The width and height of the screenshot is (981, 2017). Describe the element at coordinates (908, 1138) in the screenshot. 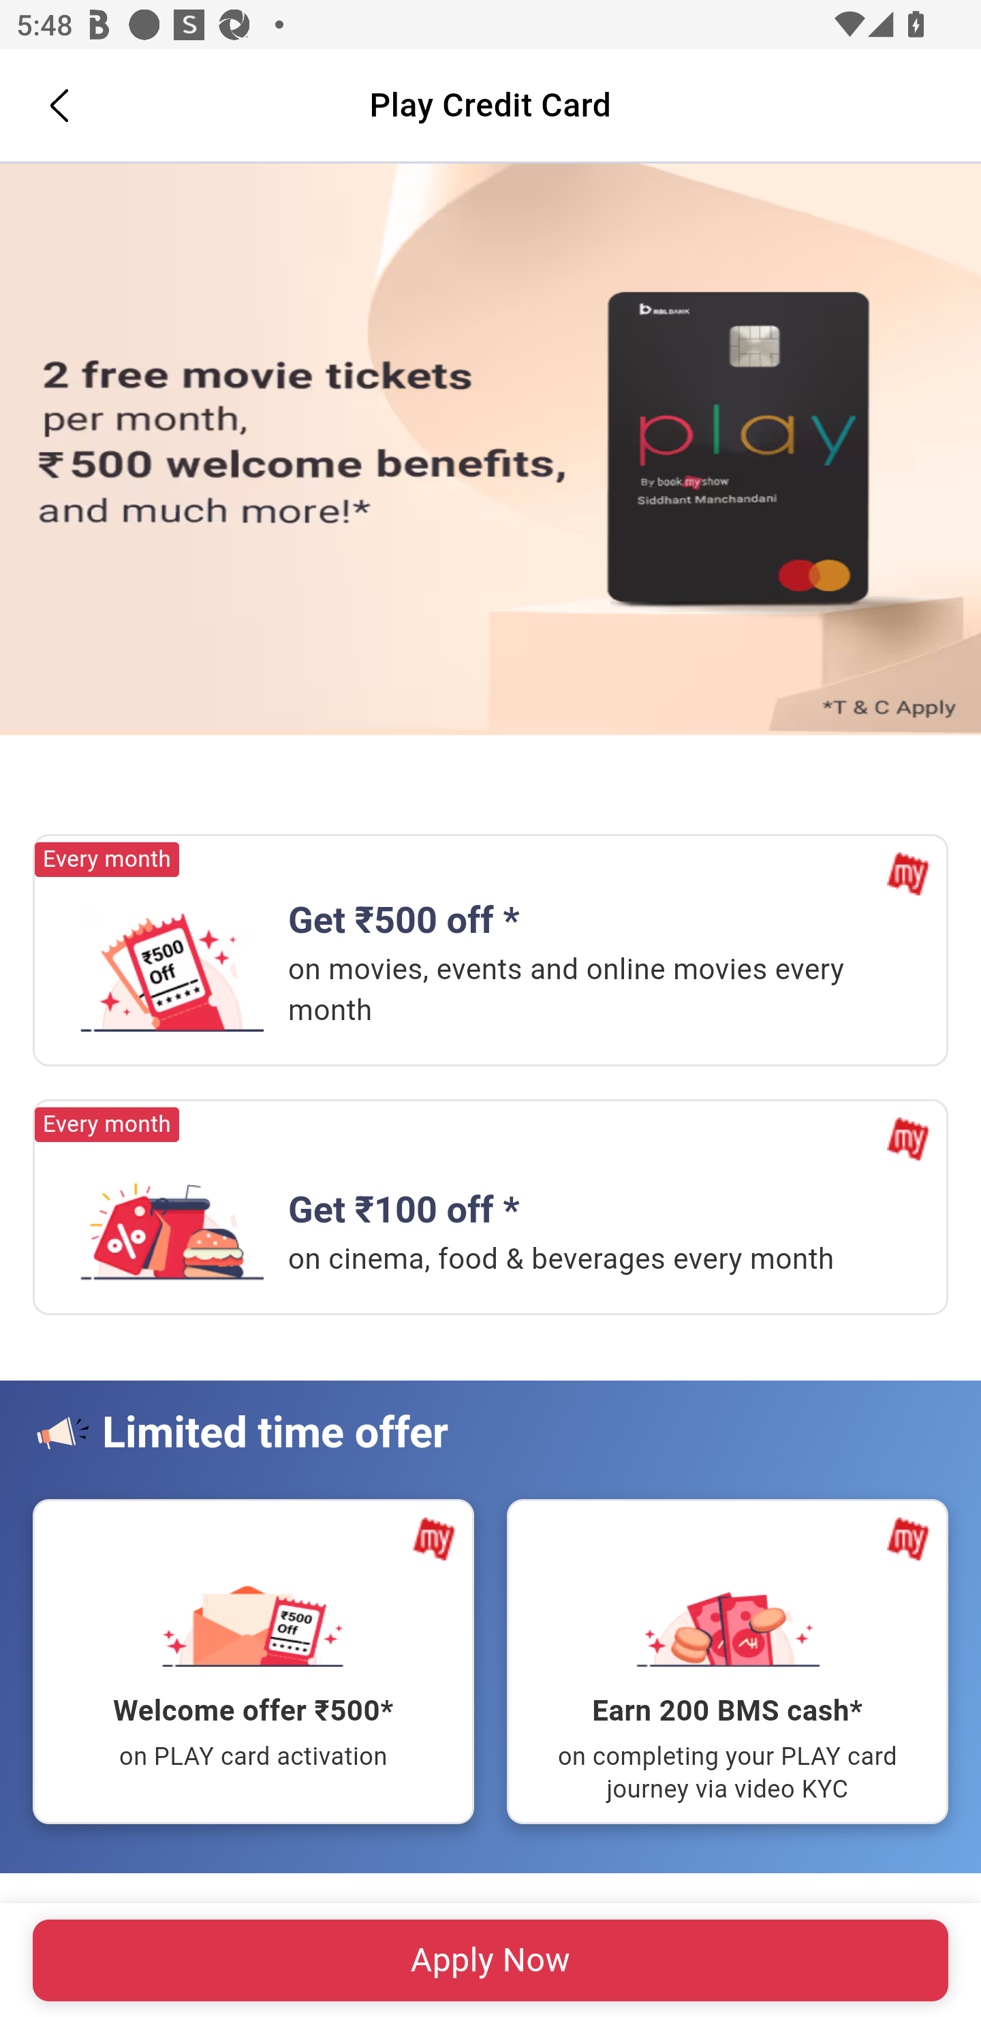

I see `BookMyShow` at that location.